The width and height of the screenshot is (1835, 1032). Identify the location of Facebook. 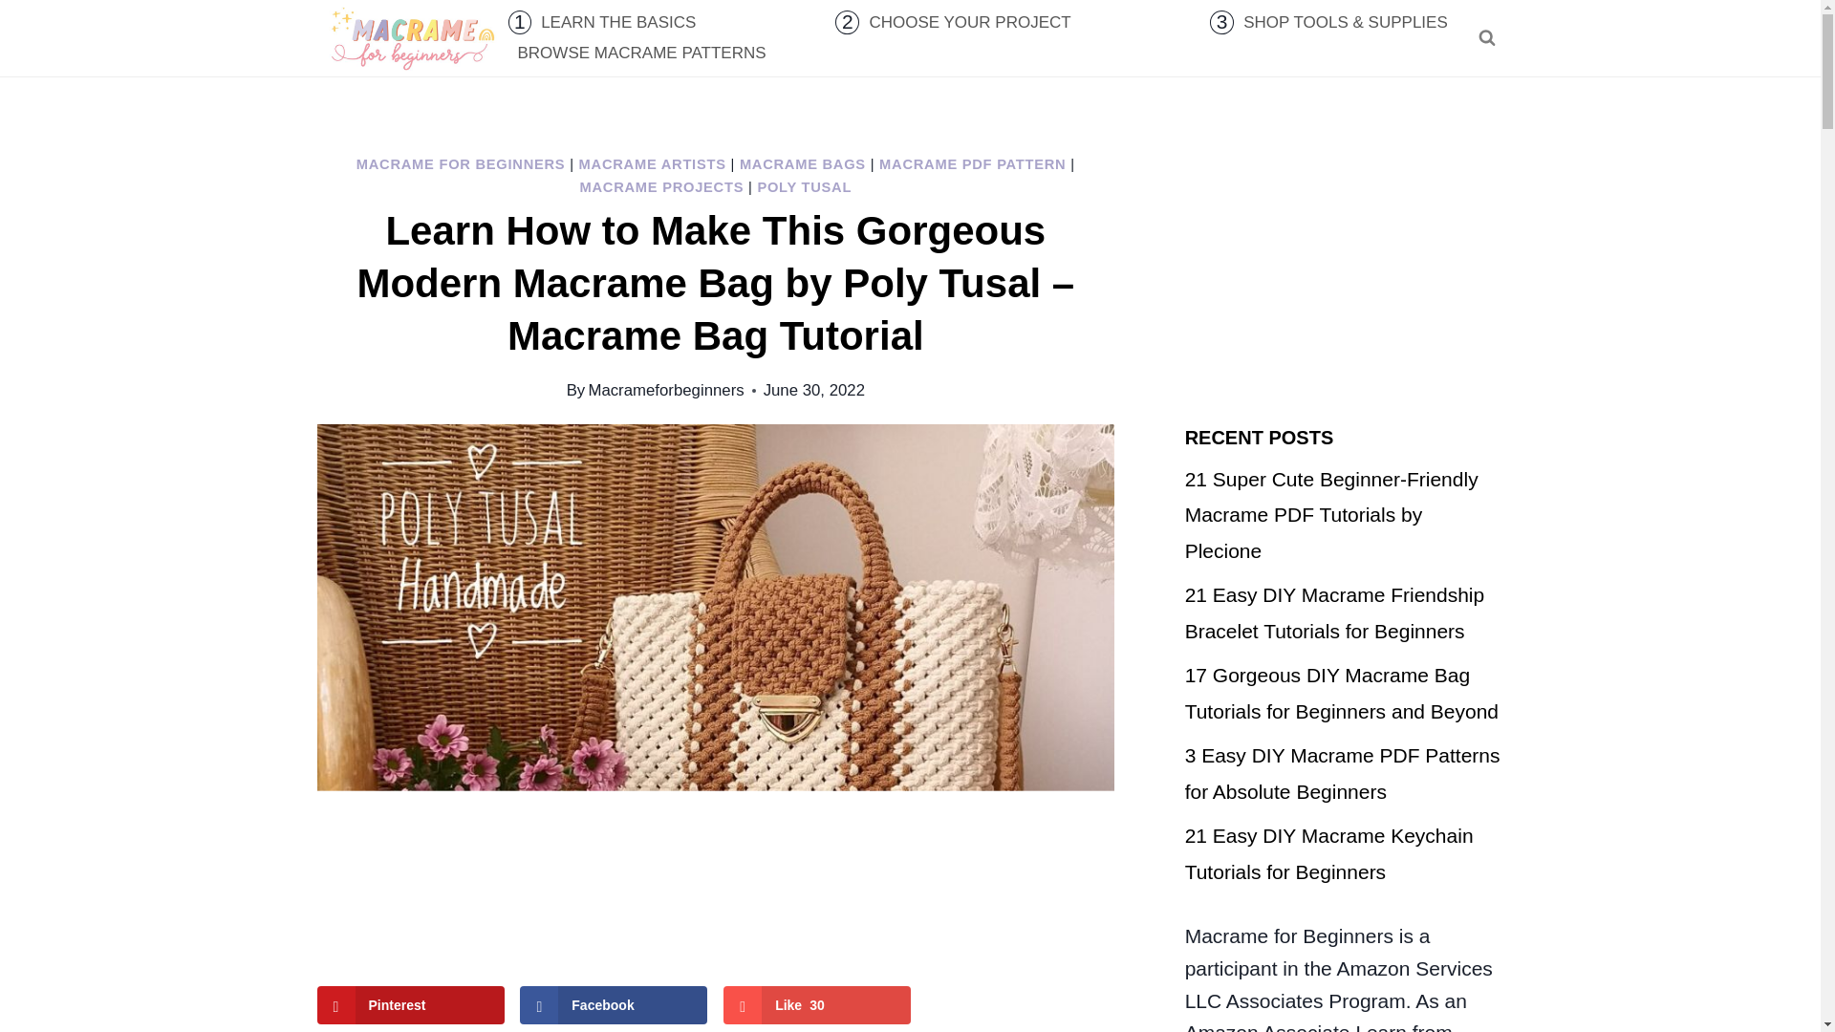
(613, 1005).